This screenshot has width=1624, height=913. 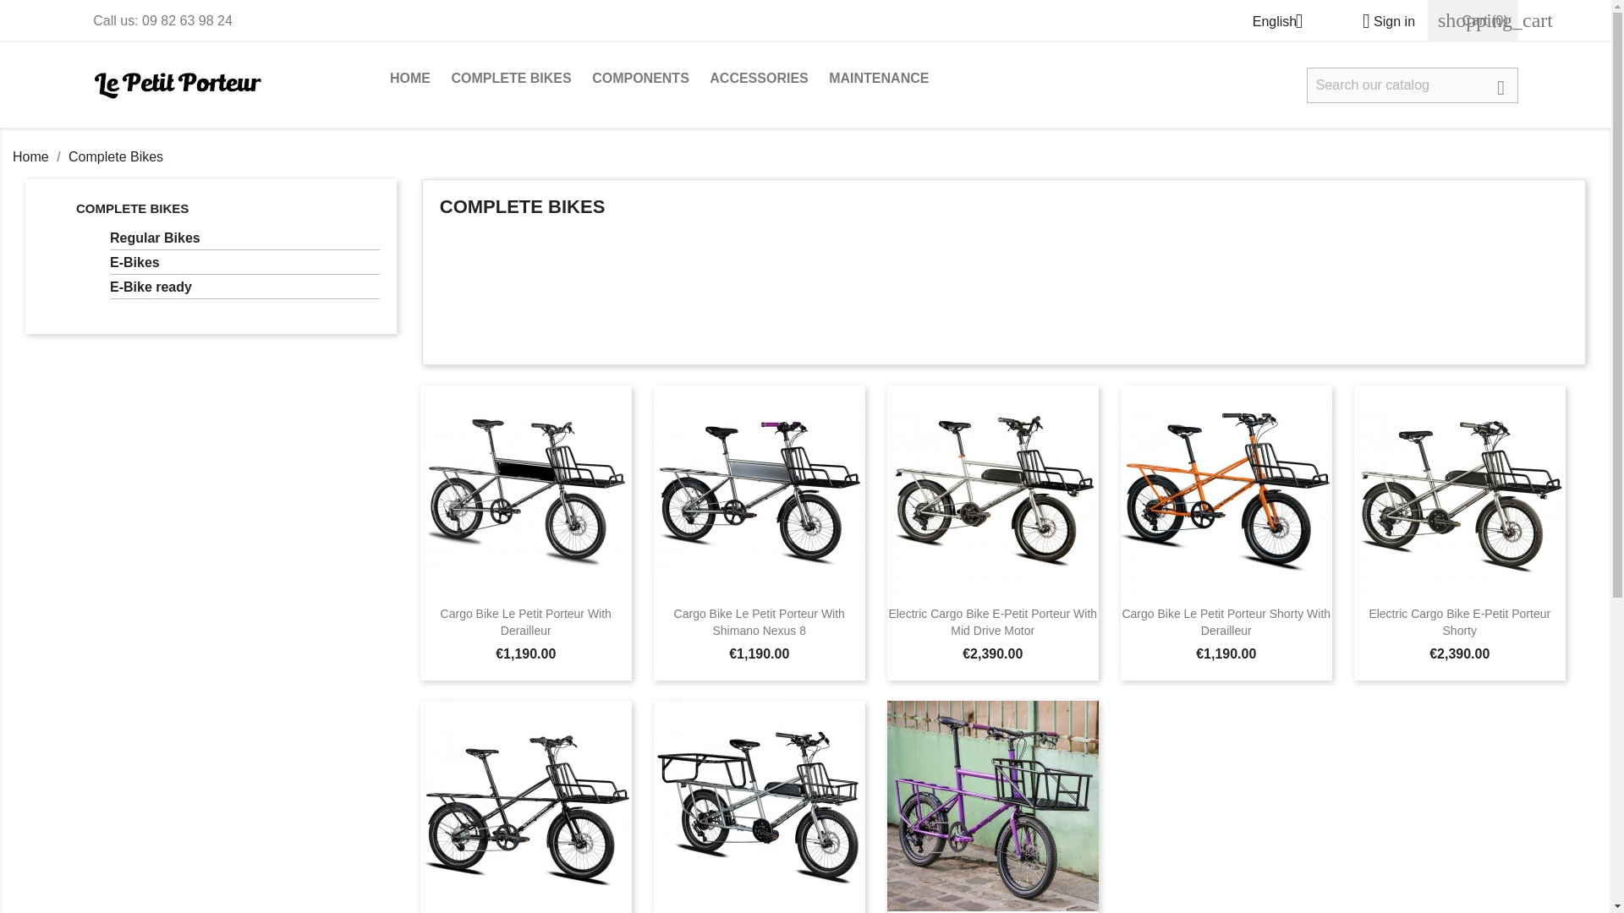 What do you see at coordinates (511, 79) in the screenshot?
I see `COMPLETE BIKES` at bounding box center [511, 79].